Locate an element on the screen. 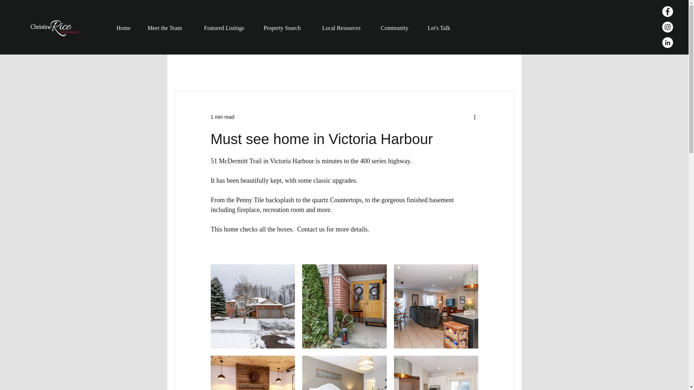  Home is located at coordinates (125, 28).